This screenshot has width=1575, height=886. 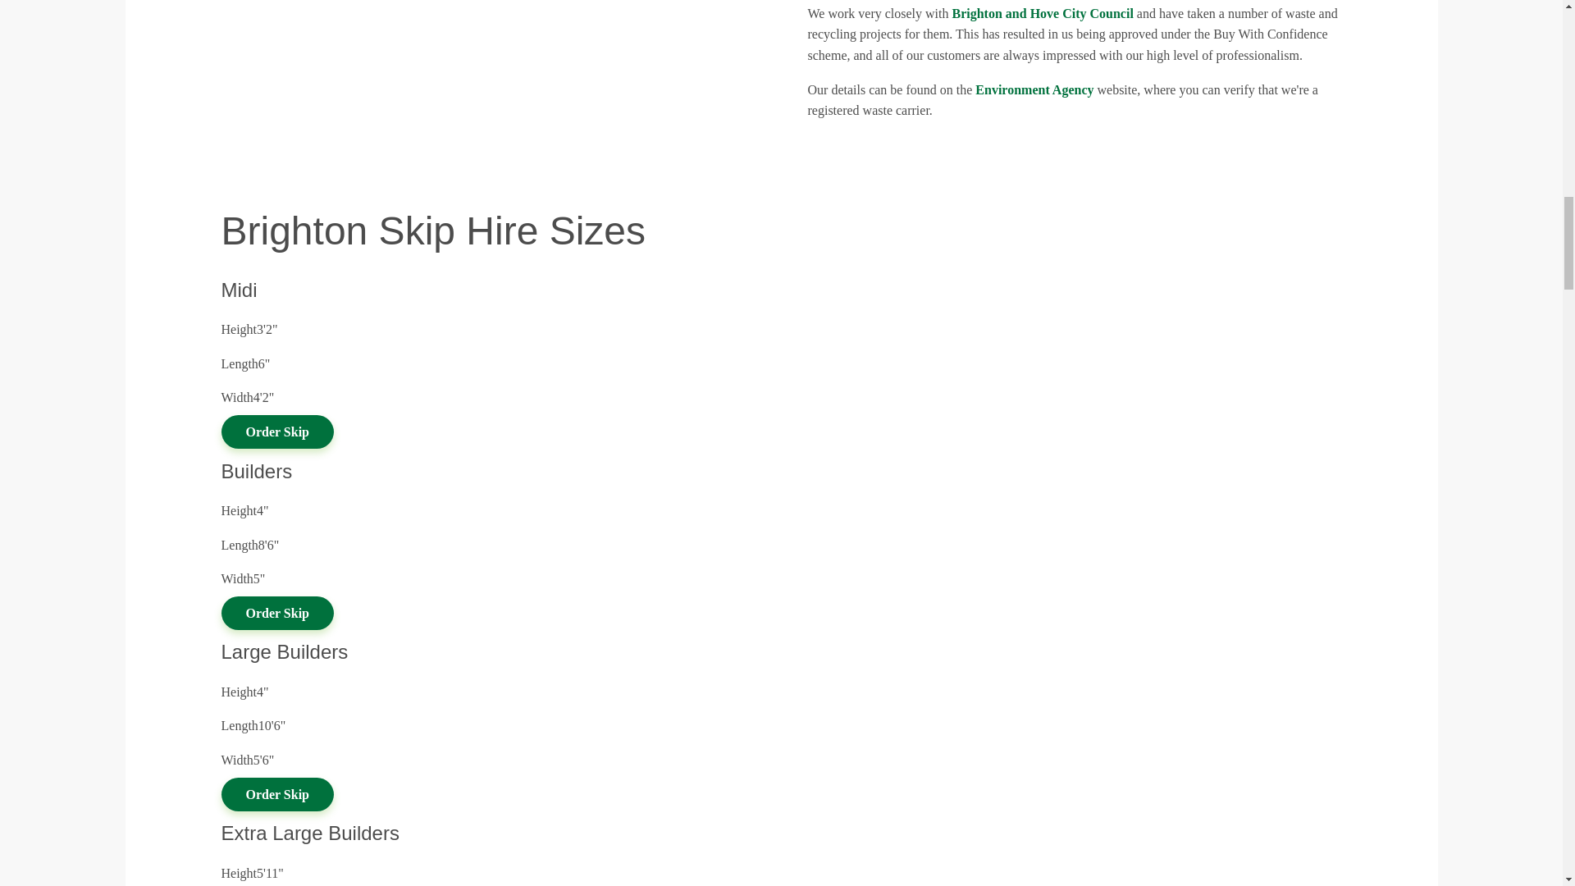 What do you see at coordinates (277, 432) in the screenshot?
I see `Order Skip` at bounding box center [277, 432].